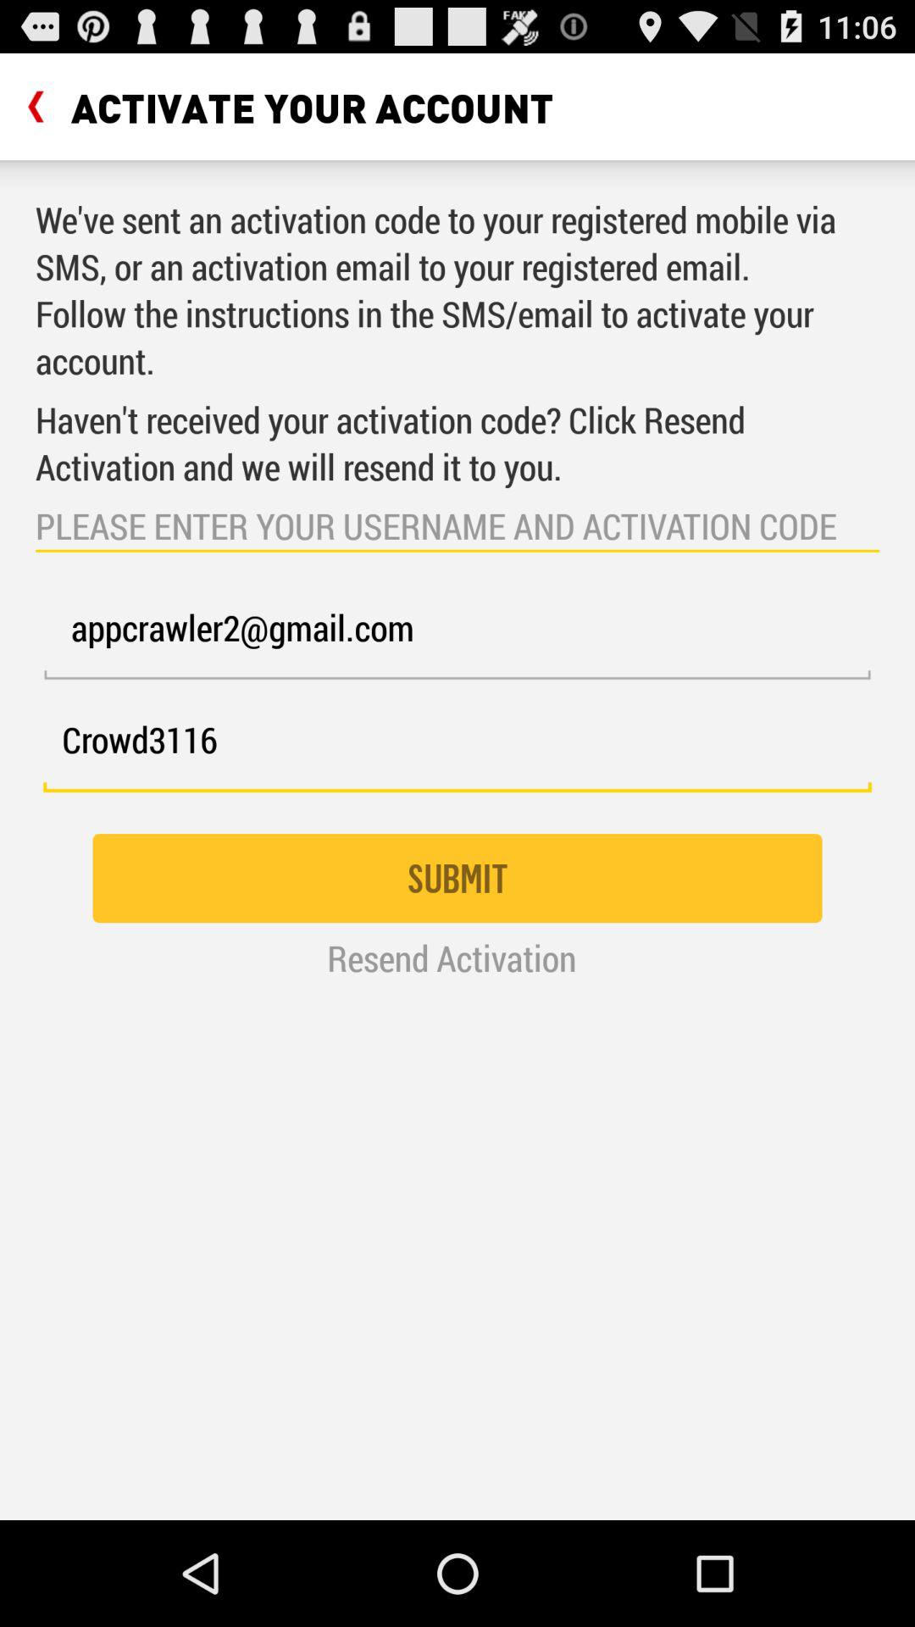 The height and width of the screenshot is (1627, 915). Describe the element at coordinates (457, 749) in the screenshot. I see `launch icon above the submit` at that location.